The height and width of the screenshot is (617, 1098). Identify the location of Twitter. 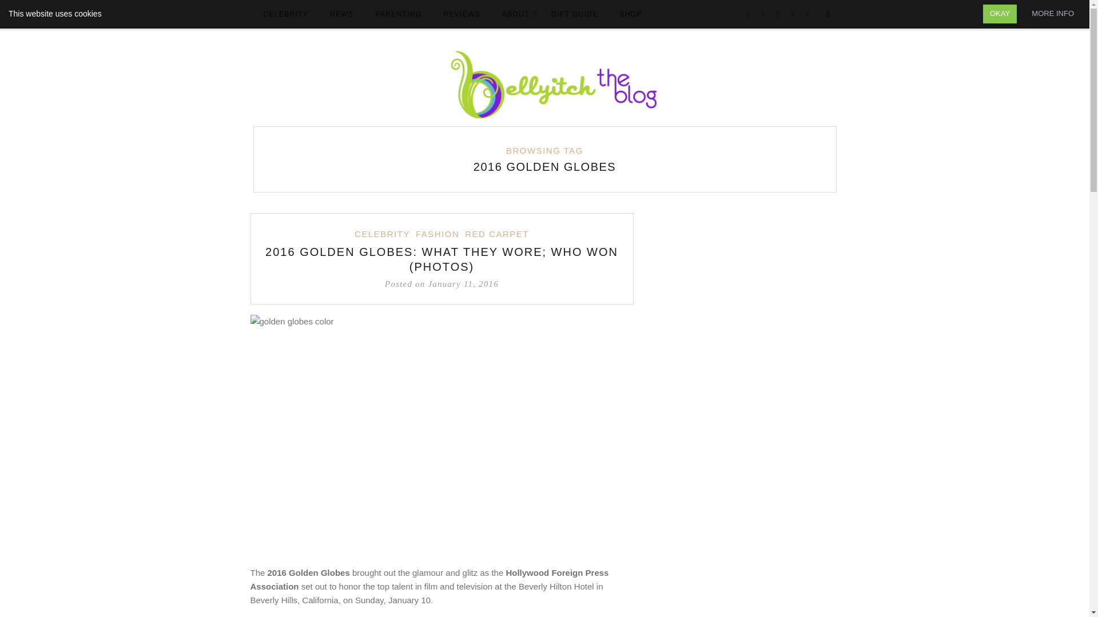
(763, 15).